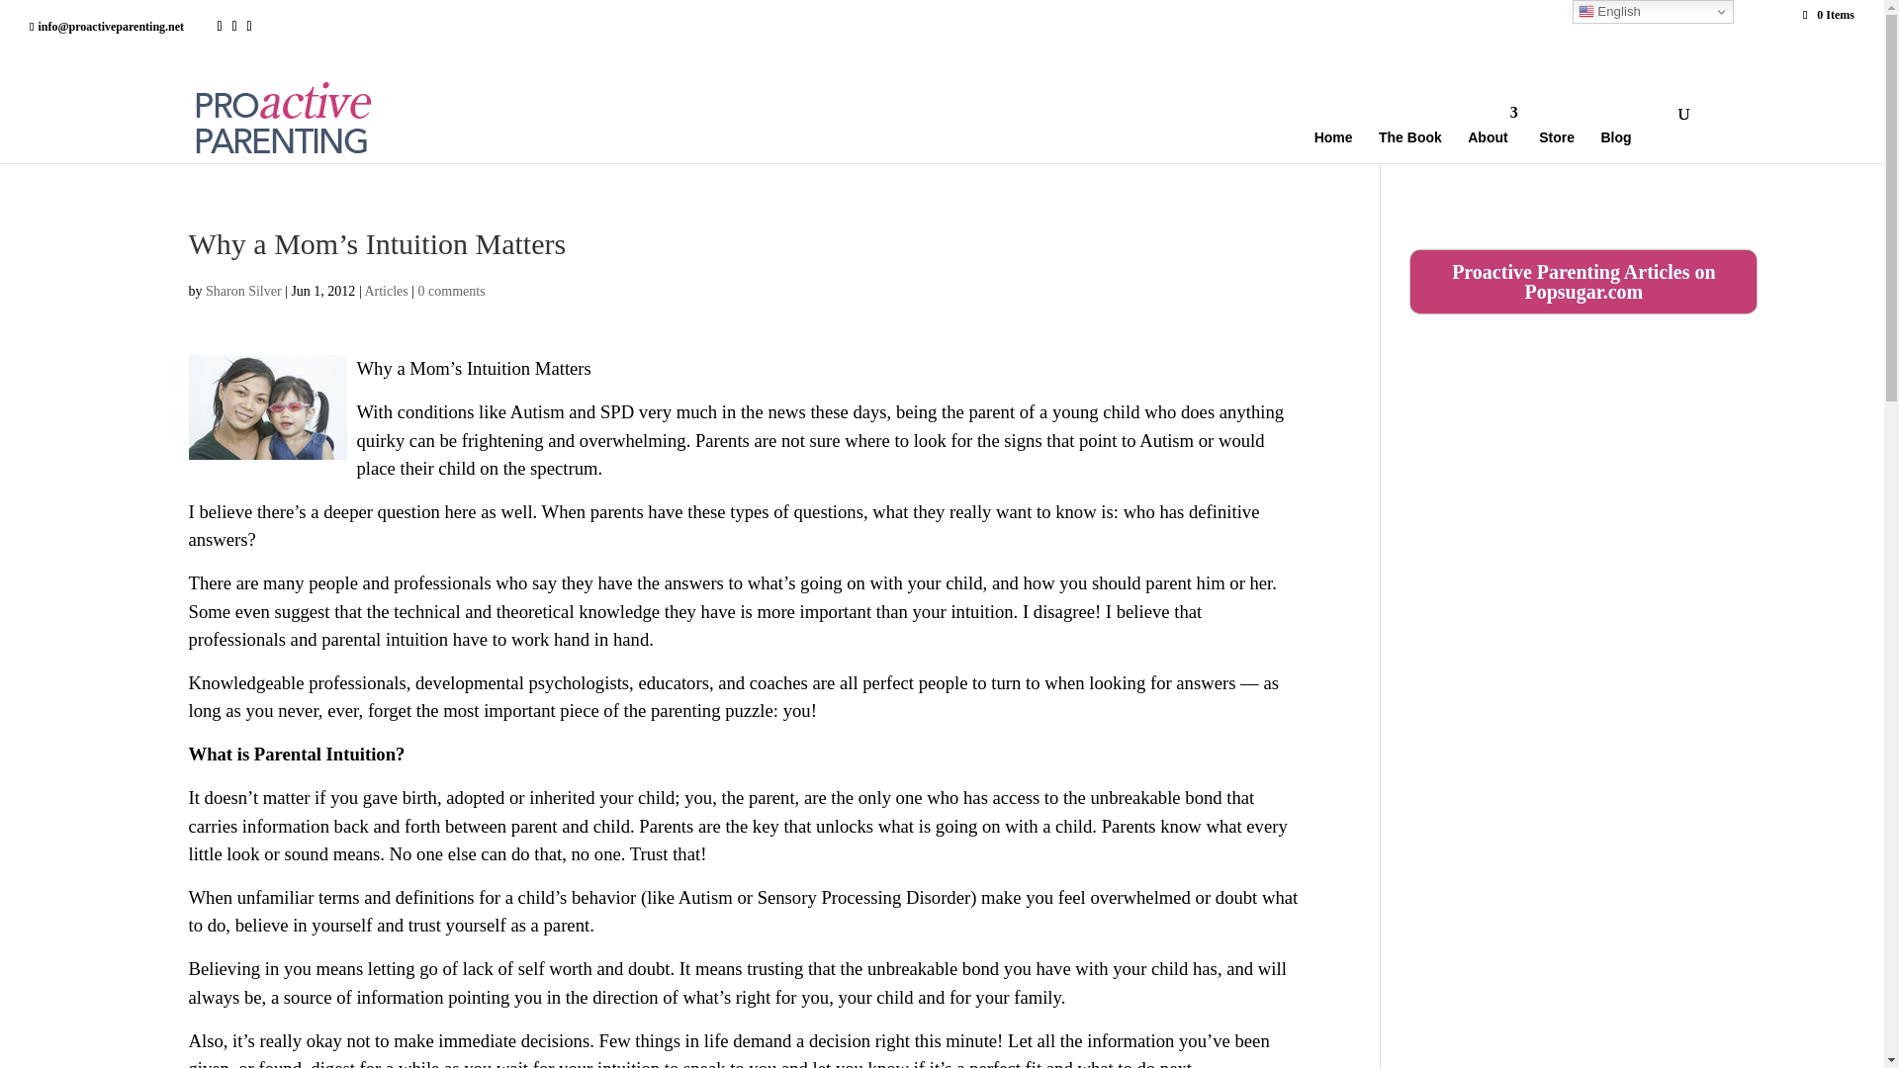  Describe the element at coordinates (1828, 14) in the screenshot. I see `0 Items` at that location.